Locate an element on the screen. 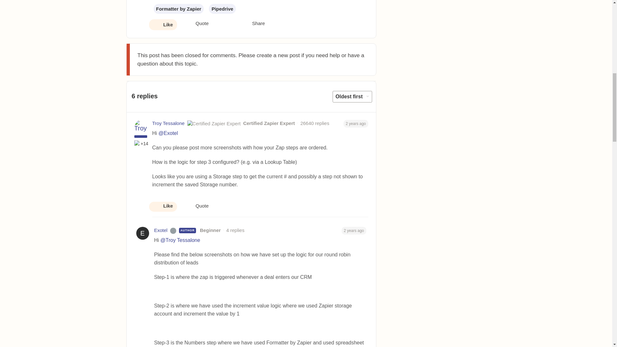  Like is located at coordinates (163, 25).